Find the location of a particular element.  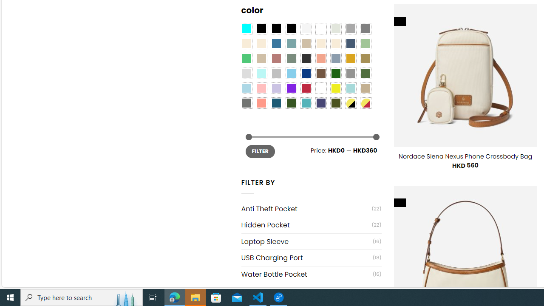

Nordace Siena Nexus Phone Crossbody Bag is located at coordinates (465, 156).